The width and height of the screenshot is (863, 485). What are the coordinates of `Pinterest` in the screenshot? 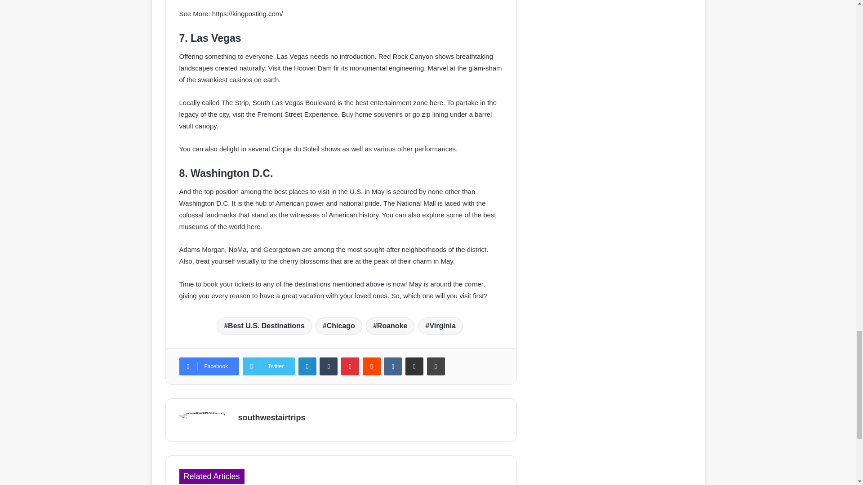 It's located at (350, 366).